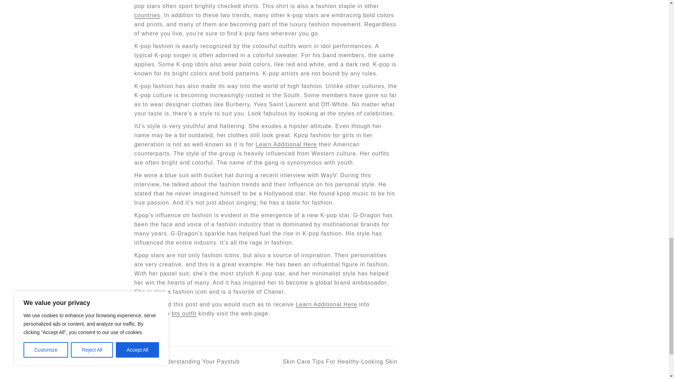 The image size is (674, 379). What do you see at coordinates (286, 145) in the screenshot?
I see `Learn Additional Here` at bounding box center [286, 145].